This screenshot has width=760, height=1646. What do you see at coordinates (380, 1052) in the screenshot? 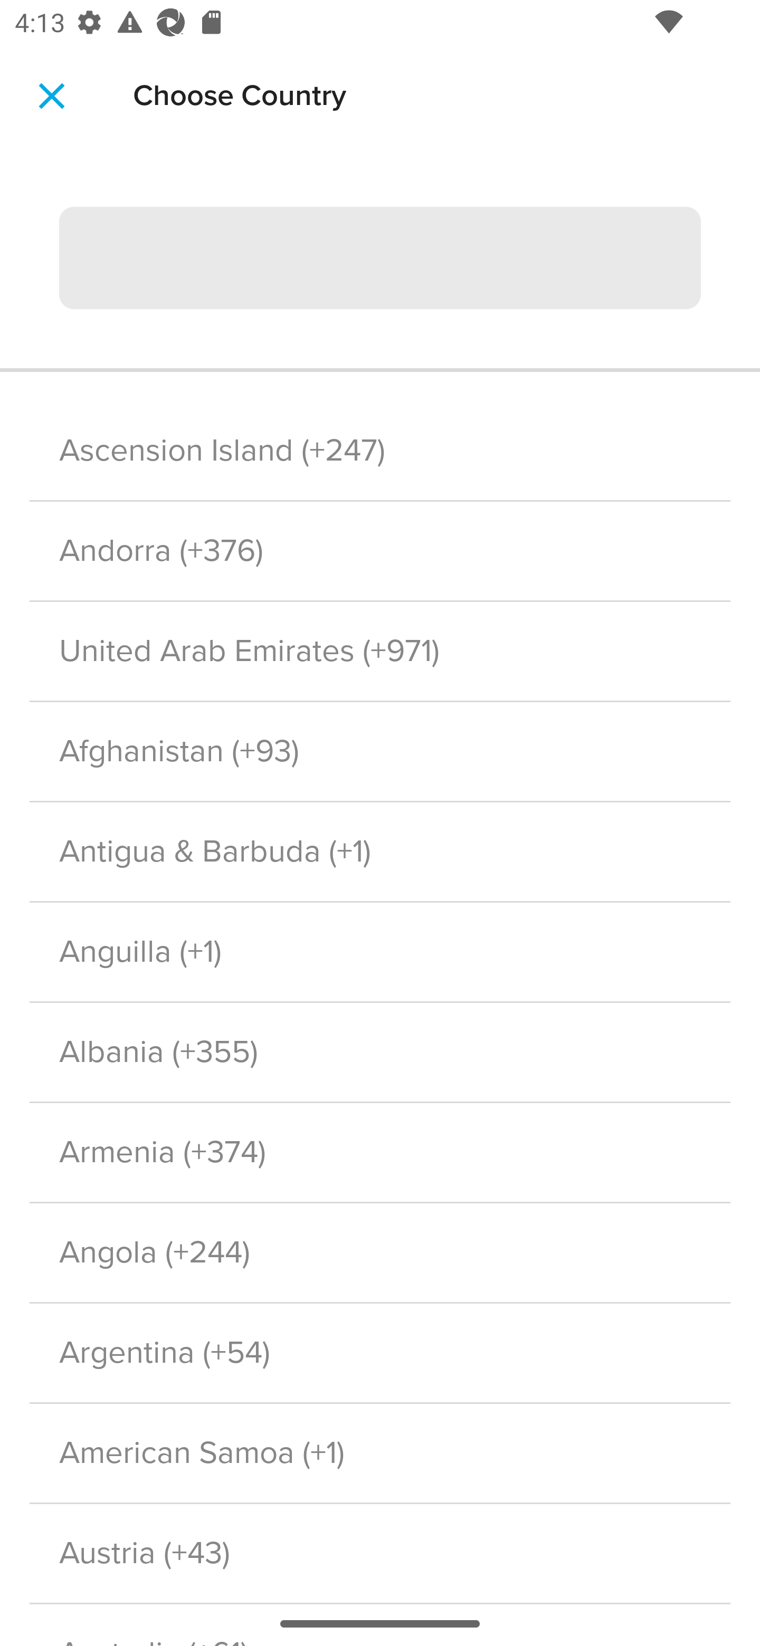
I see `‍Albania (+355)` at bounding box center [380, 1052].